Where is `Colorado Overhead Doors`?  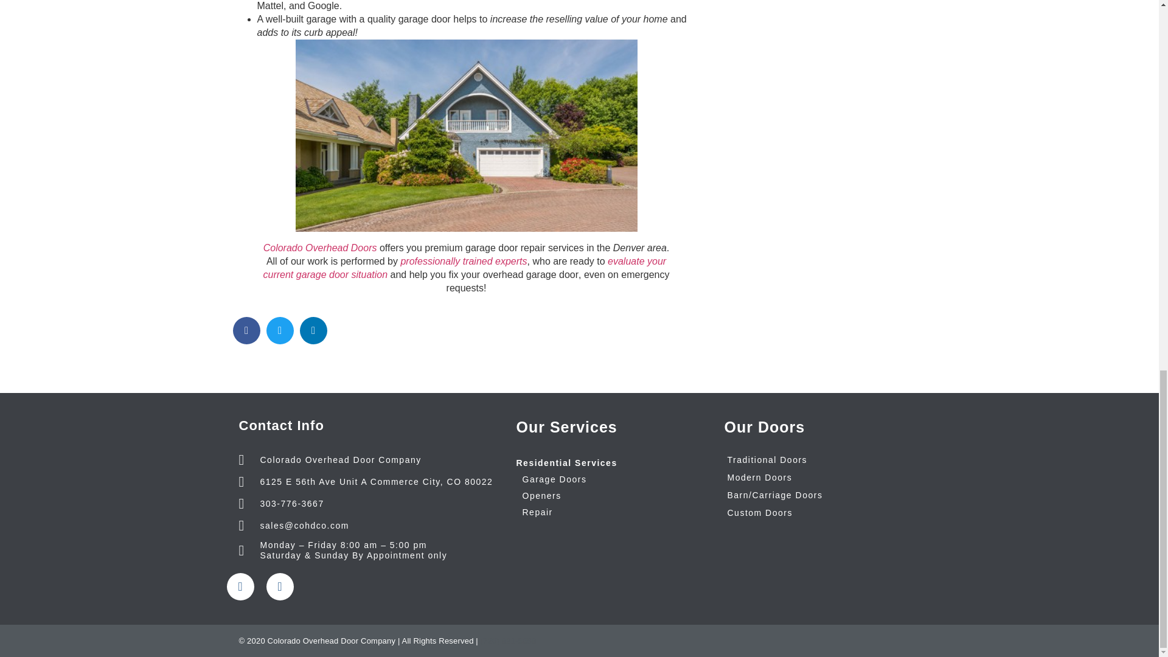
Colorado Overhead Doors is located at coordinates (320, 247).